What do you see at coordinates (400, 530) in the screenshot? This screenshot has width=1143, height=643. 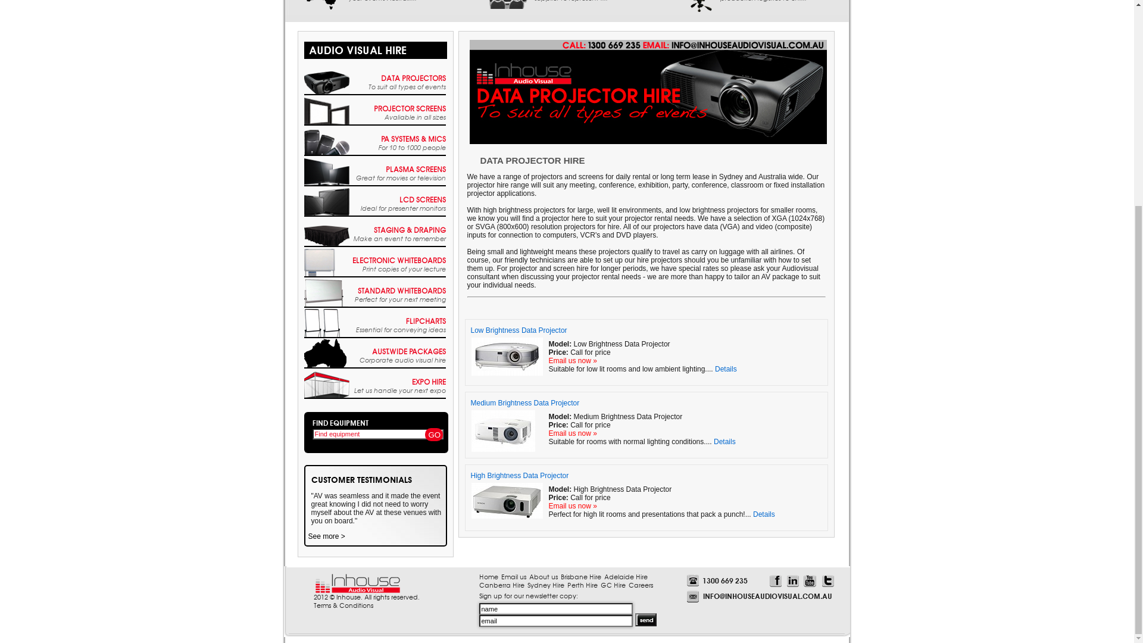 I see `STAGING & DRAPING
Make an event to remember` at bounding box center [400, 530].